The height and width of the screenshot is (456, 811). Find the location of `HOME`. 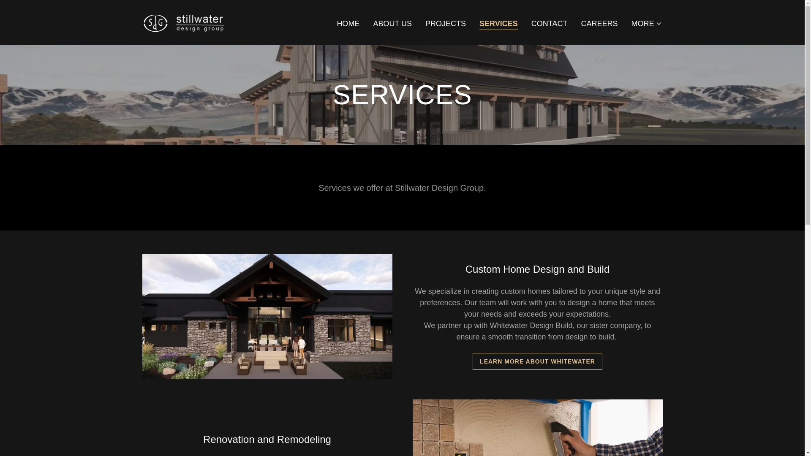

HOME is located at coordinates (348, 24).